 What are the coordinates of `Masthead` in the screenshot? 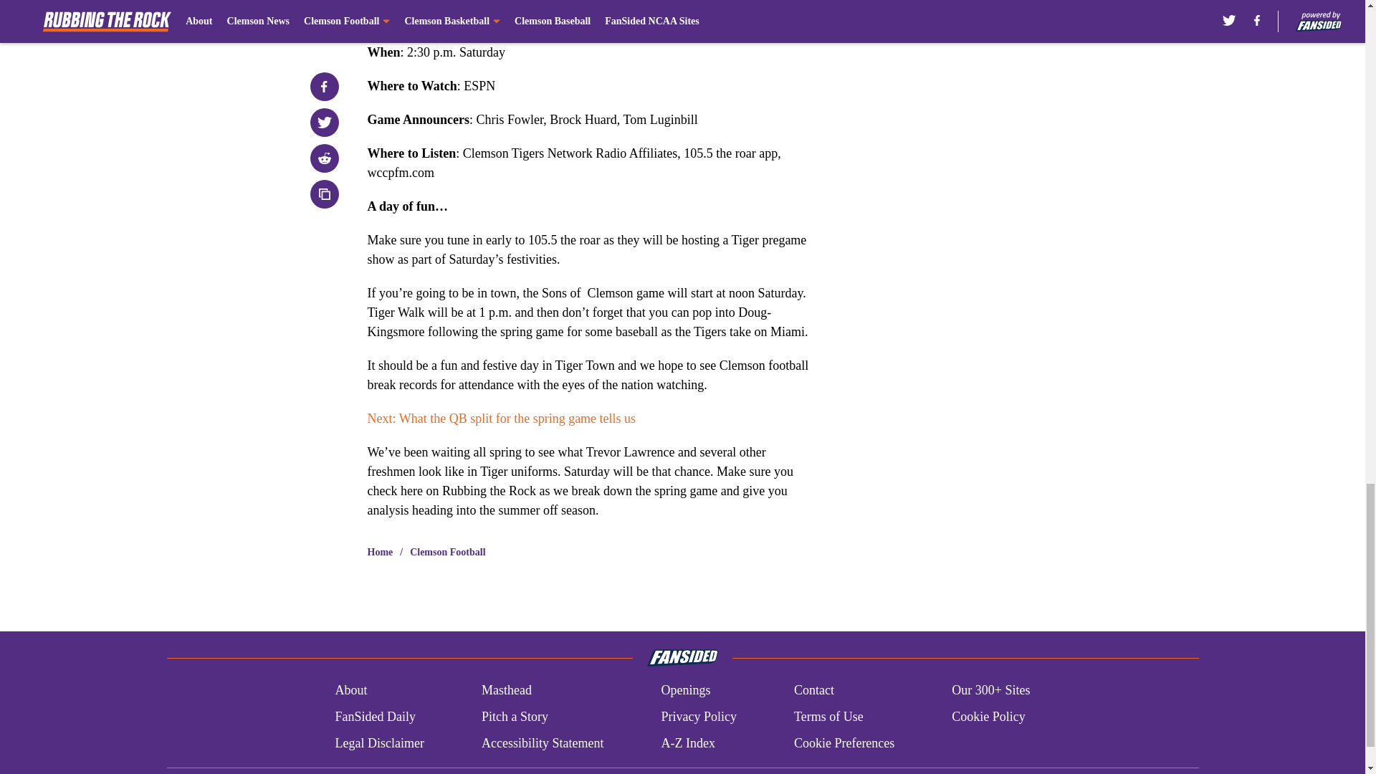 It's located at (506, 691).